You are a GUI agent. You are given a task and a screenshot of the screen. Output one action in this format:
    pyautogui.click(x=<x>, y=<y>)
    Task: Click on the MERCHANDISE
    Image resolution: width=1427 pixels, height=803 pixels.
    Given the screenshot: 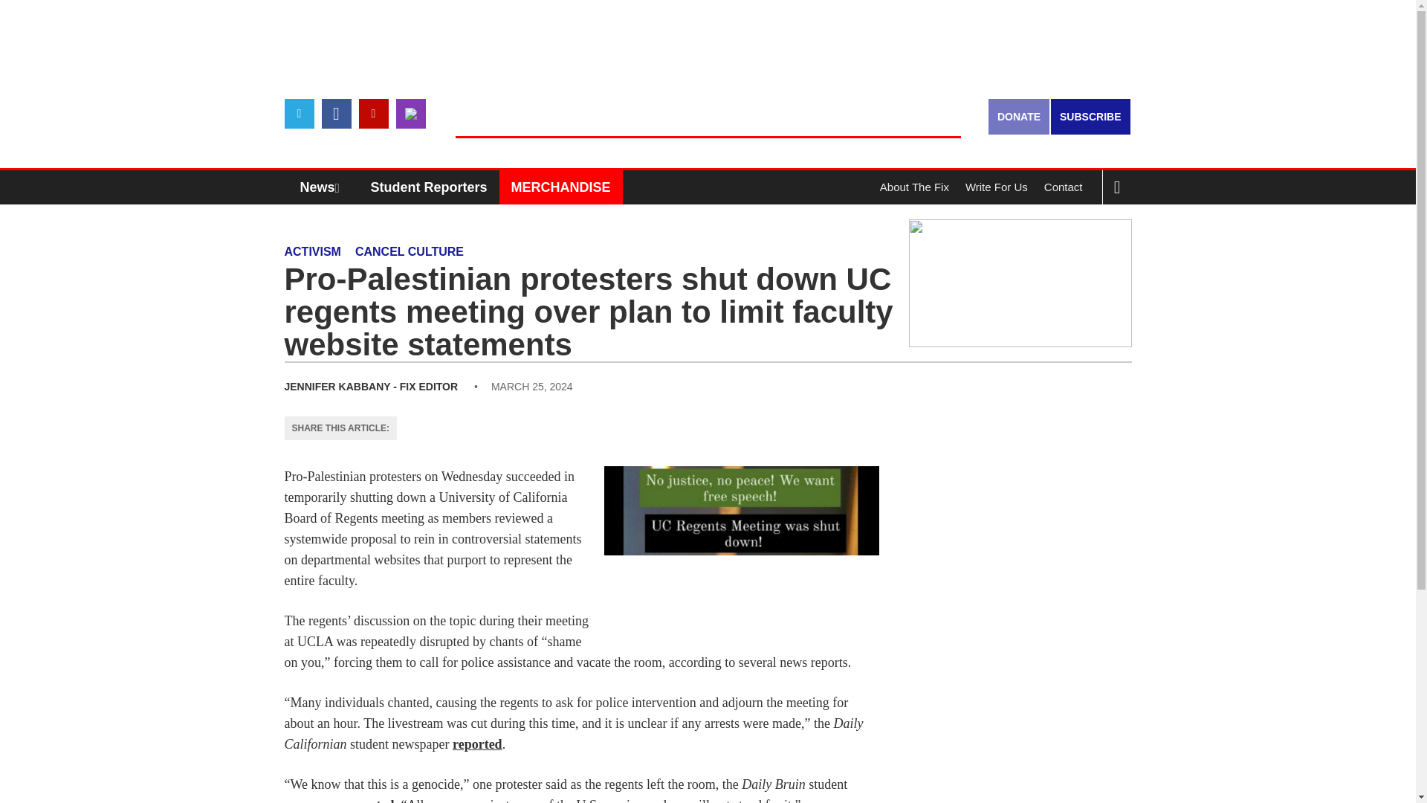 What is the action you would take?
    pyautogui.click(x=560, y=187)
    